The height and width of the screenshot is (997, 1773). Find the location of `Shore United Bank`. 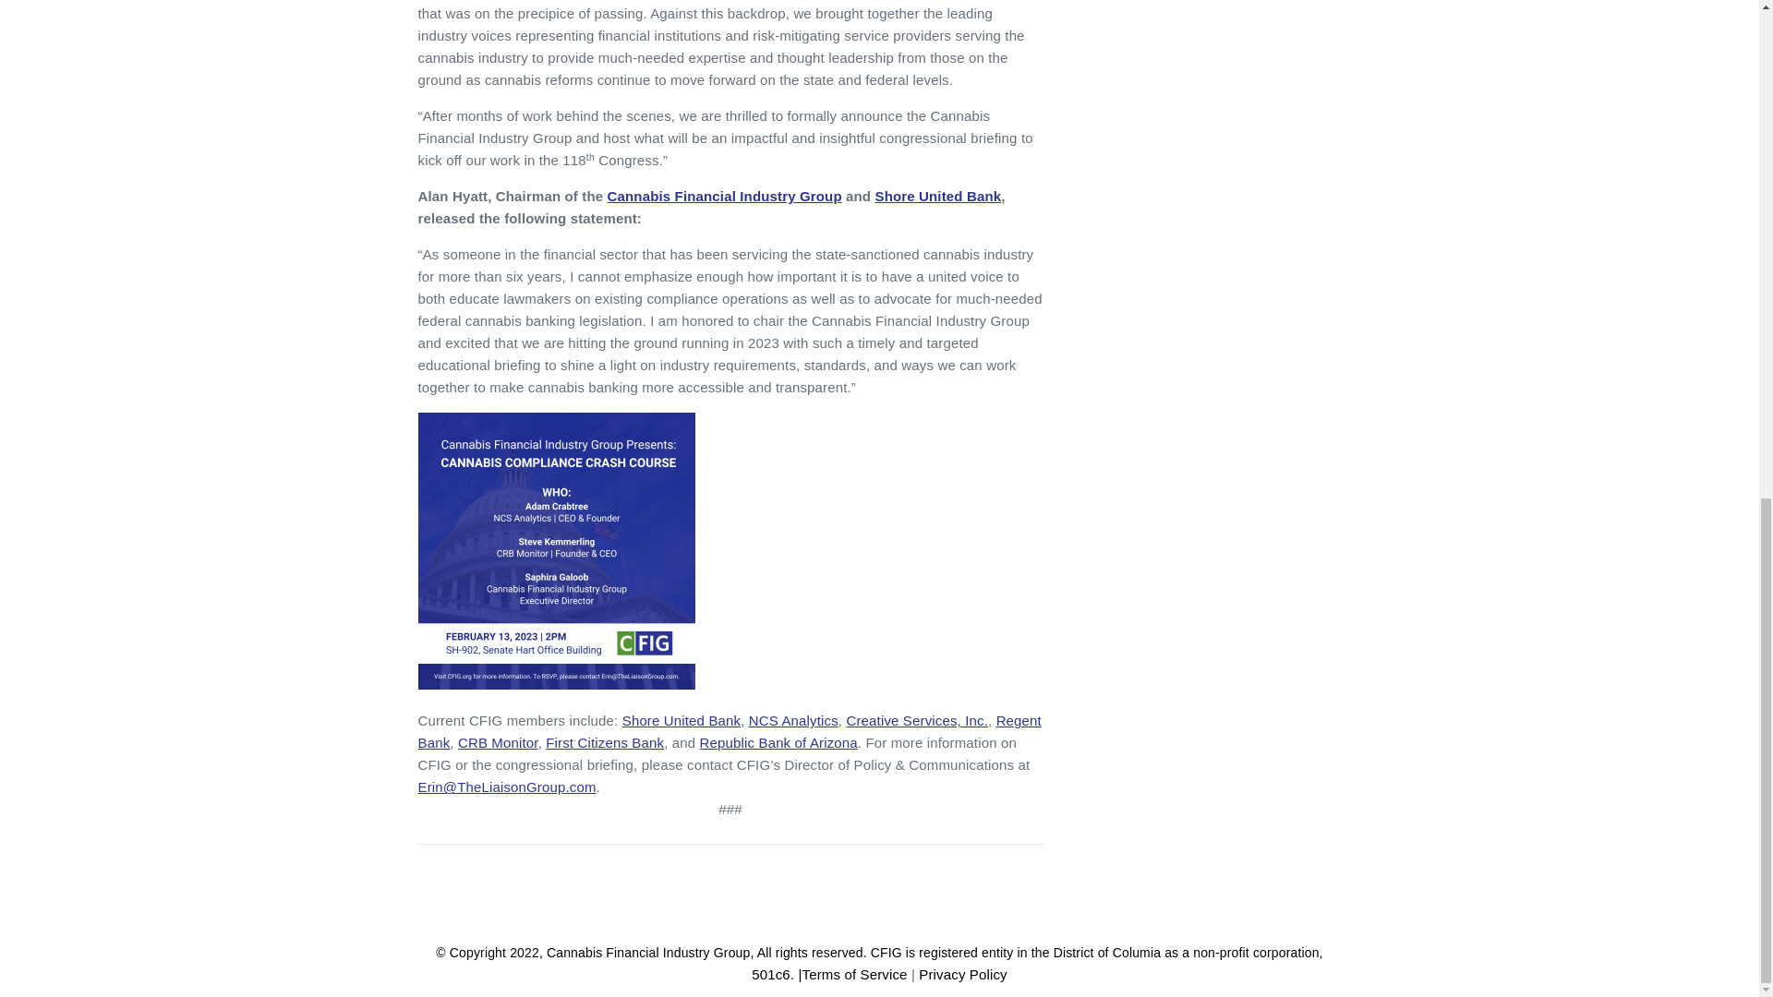

Shore United Bank is located at coordinates (937, 196).